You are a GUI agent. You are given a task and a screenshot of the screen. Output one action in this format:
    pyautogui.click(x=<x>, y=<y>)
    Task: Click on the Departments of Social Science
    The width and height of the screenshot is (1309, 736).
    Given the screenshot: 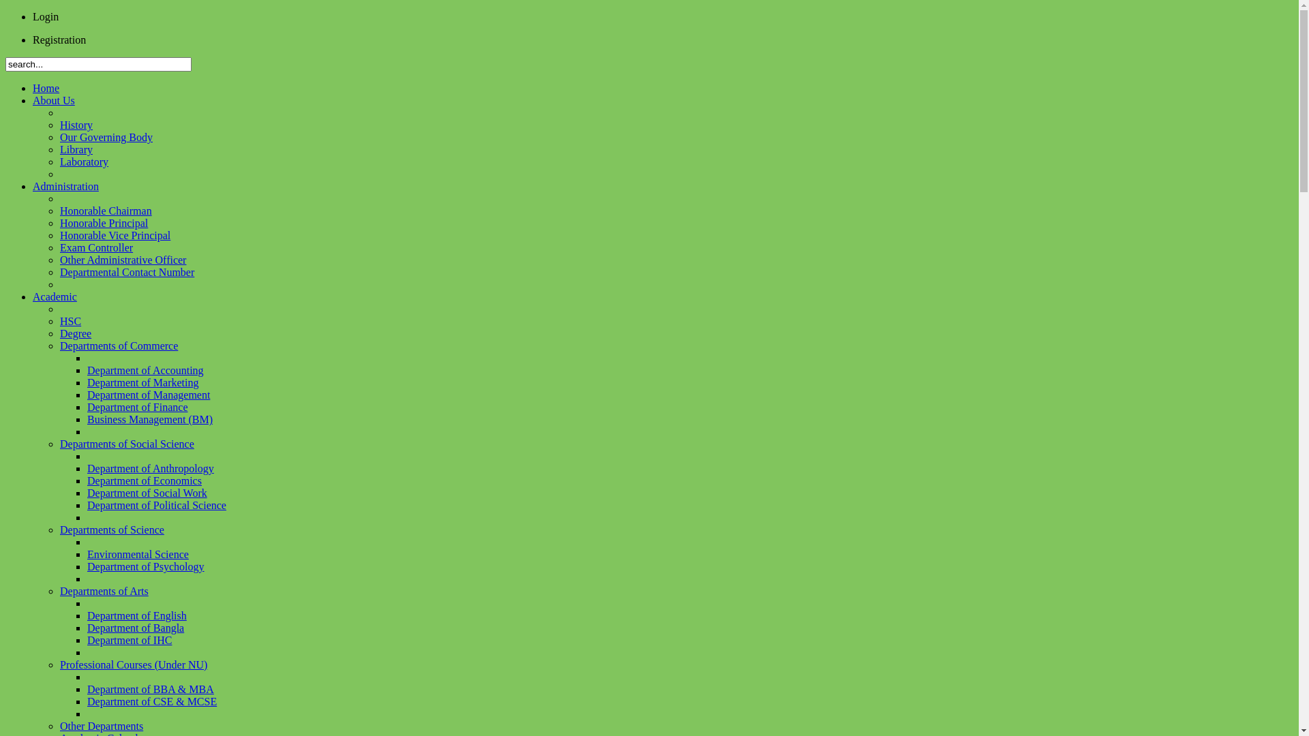 What is the action you would take?
    pyautogui.click(x=127, y=444)
    